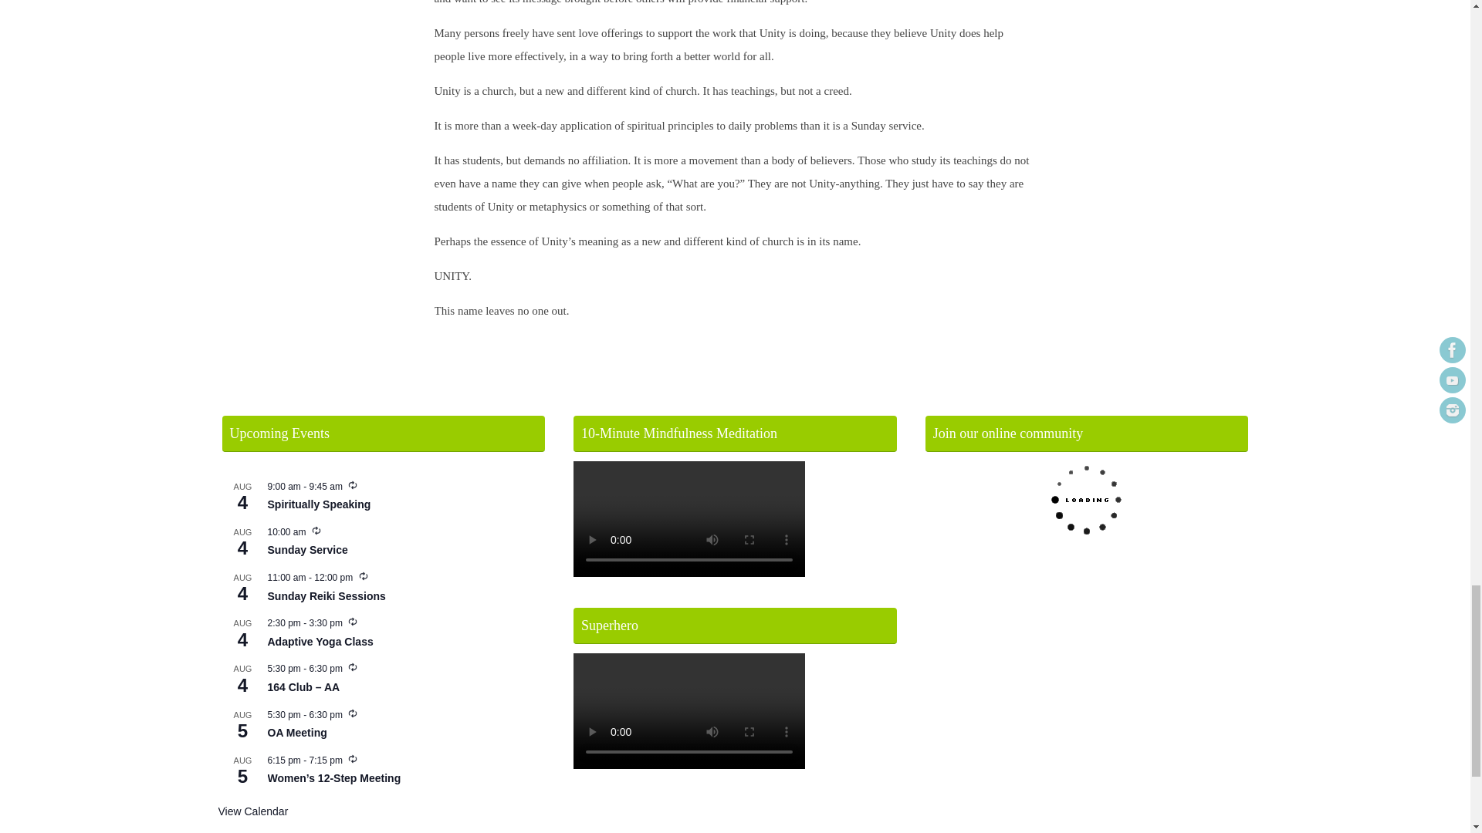 The height and width of the screenshot is (833, 1482). Describe the element at coordinates (306, 551) in the screenshot. I see `Sunday Service` at that location.